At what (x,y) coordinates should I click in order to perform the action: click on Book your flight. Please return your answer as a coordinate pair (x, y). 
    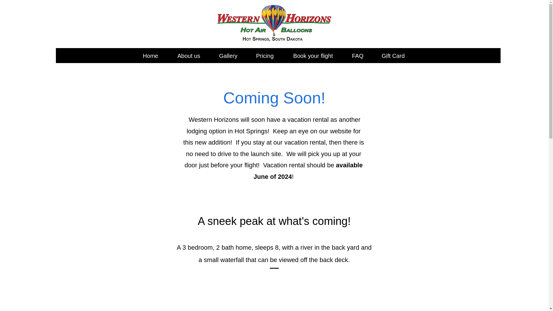
    Looking at the image, I should click on (313, 53).